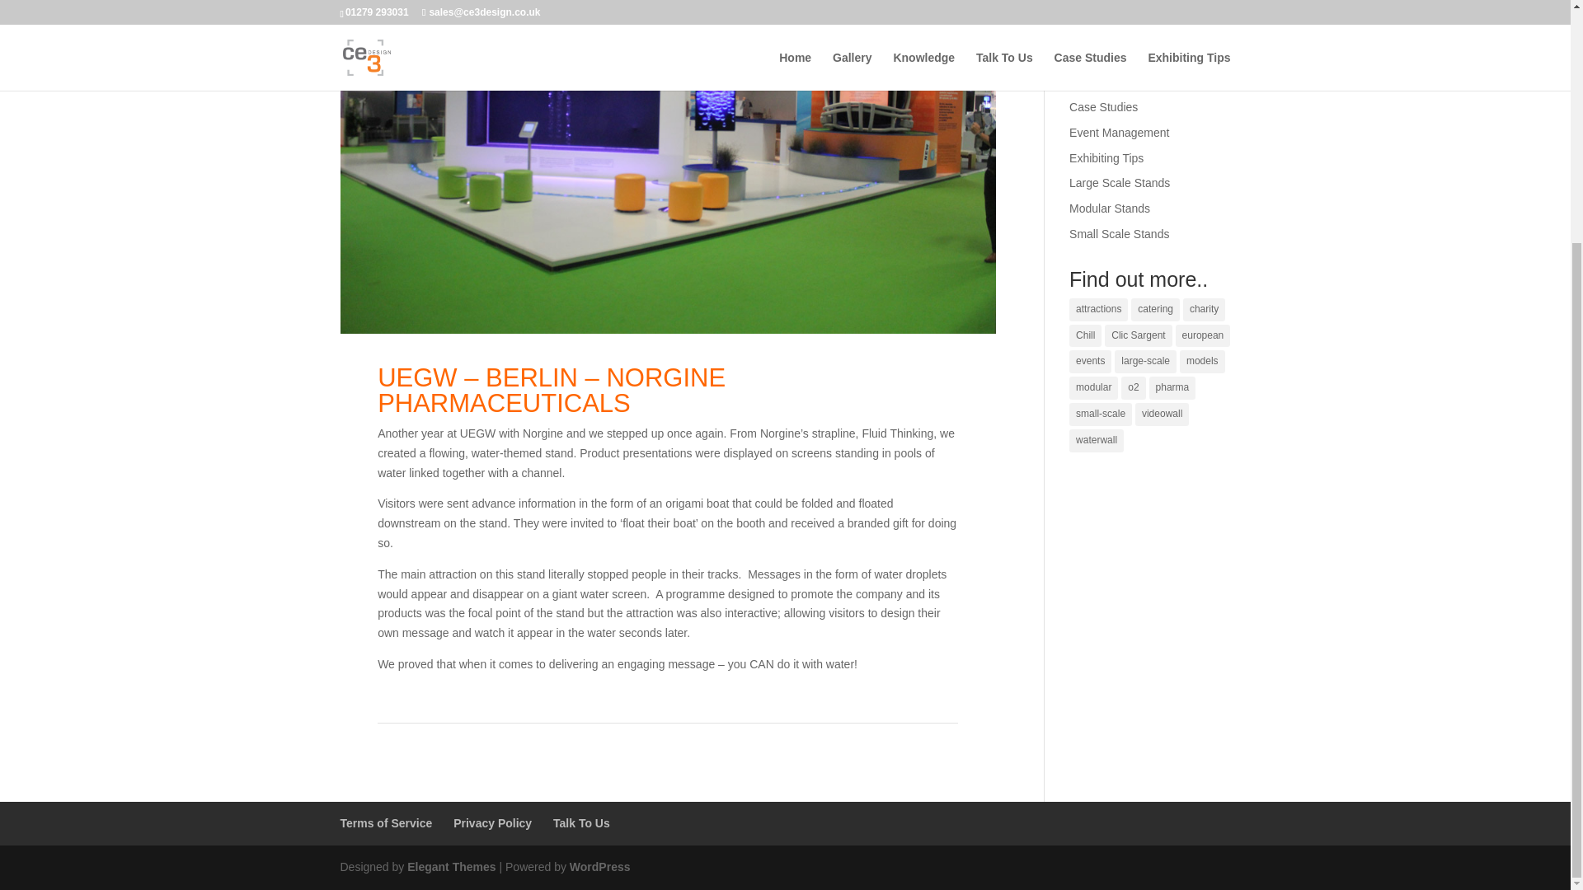 The image size is (1583, 890). I want to click on Modular Stands, so click(1110, 208).